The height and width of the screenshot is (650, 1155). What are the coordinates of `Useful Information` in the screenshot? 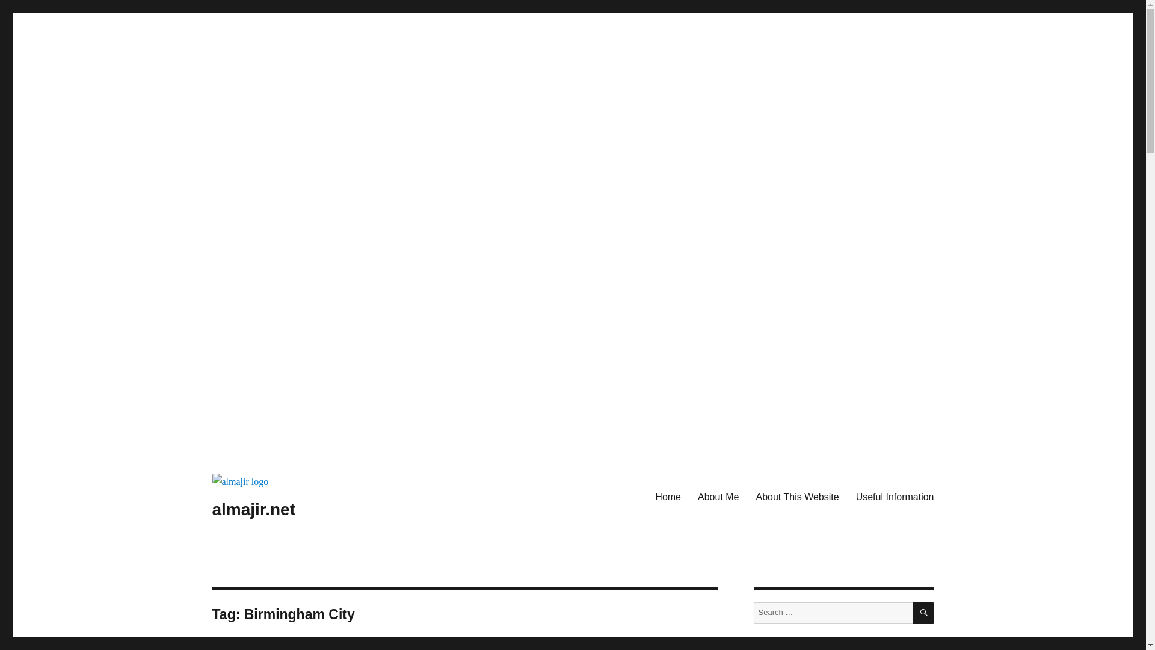 It's located at (895, 496).